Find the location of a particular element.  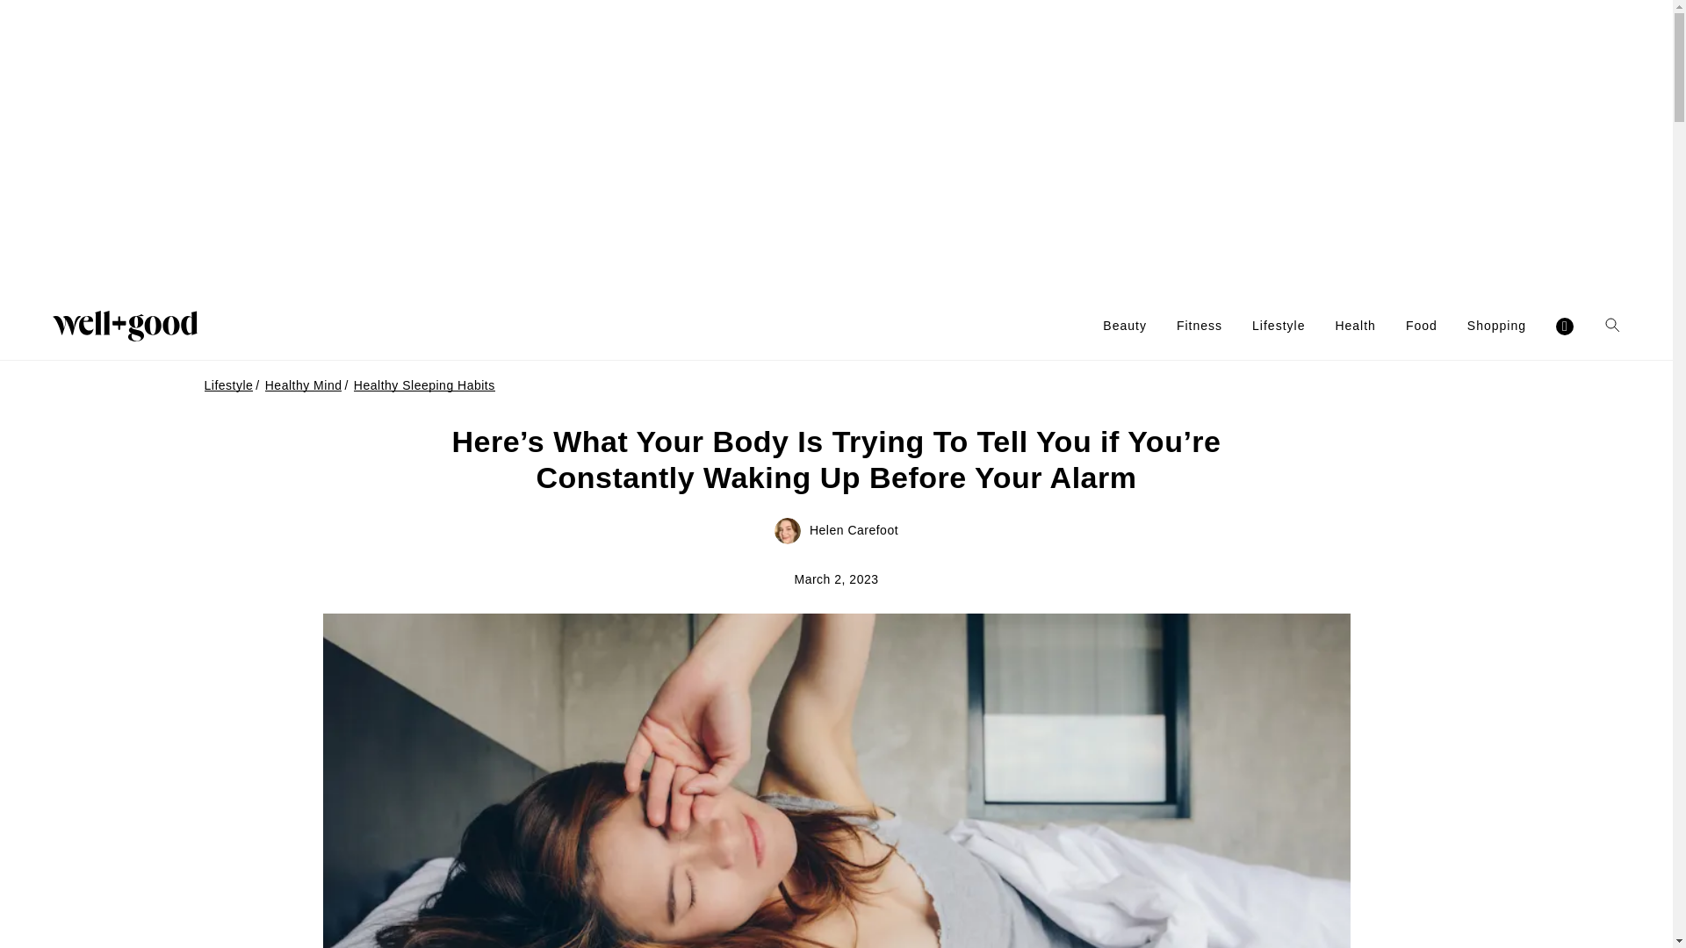

Food is located at coordinates (1422, 326).